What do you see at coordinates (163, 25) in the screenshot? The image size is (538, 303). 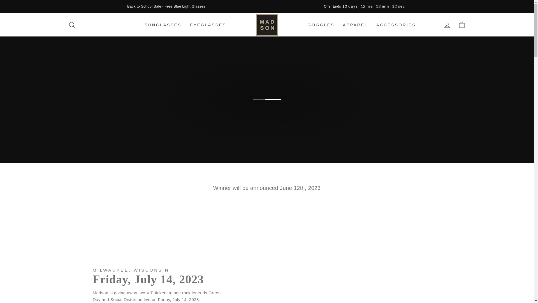 I see `SUNGLASSES` at bounding box center [163, 25].